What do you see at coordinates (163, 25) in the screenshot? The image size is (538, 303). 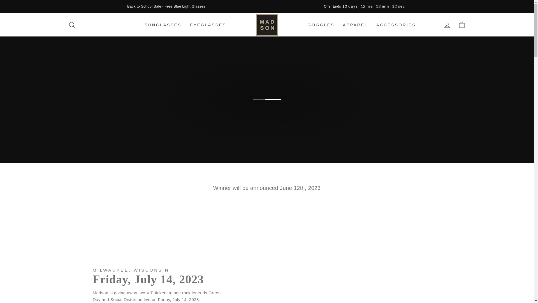 I see `SUNGLASSES` at bounding box center [163, 25].